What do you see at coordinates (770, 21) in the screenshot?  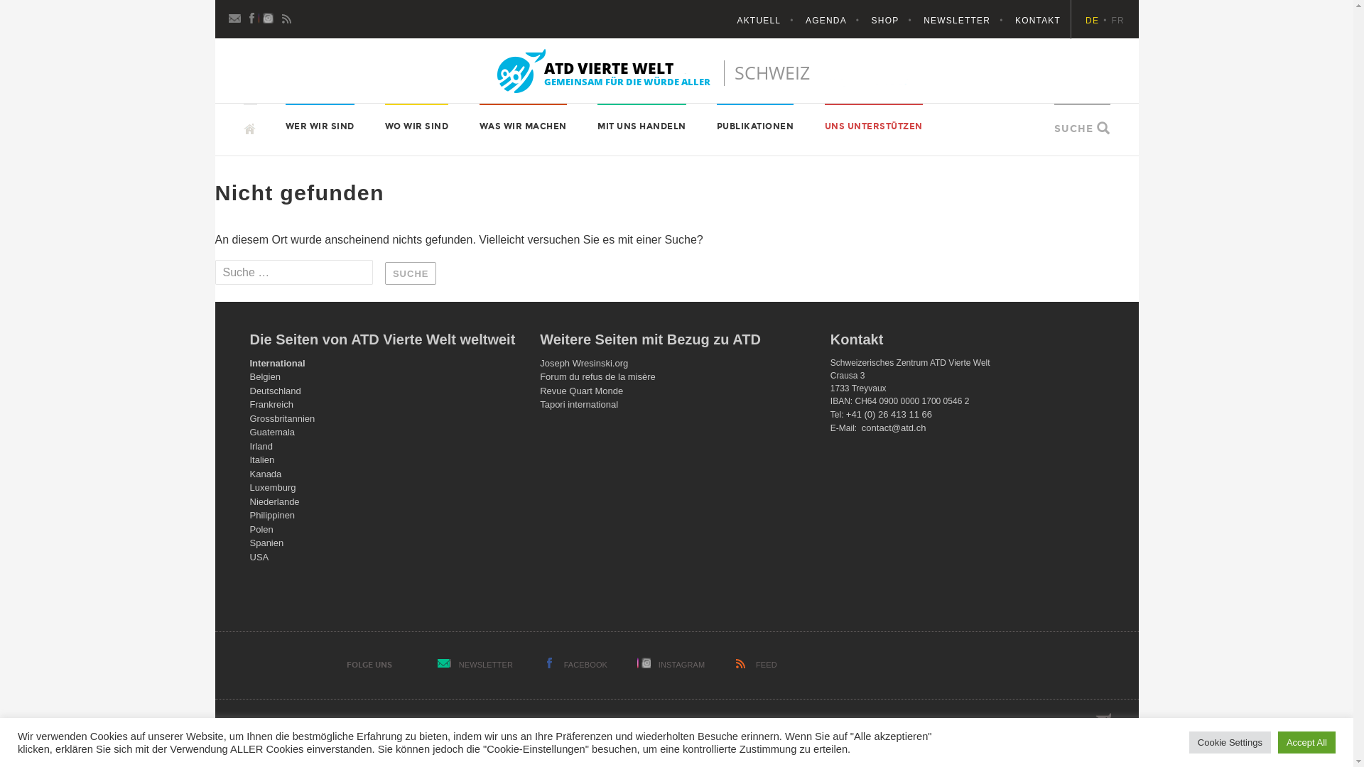 I see `AKTUELL` at bounding box center [770, 21].